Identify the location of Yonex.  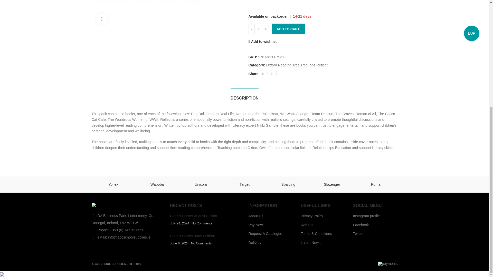
(113, 184).